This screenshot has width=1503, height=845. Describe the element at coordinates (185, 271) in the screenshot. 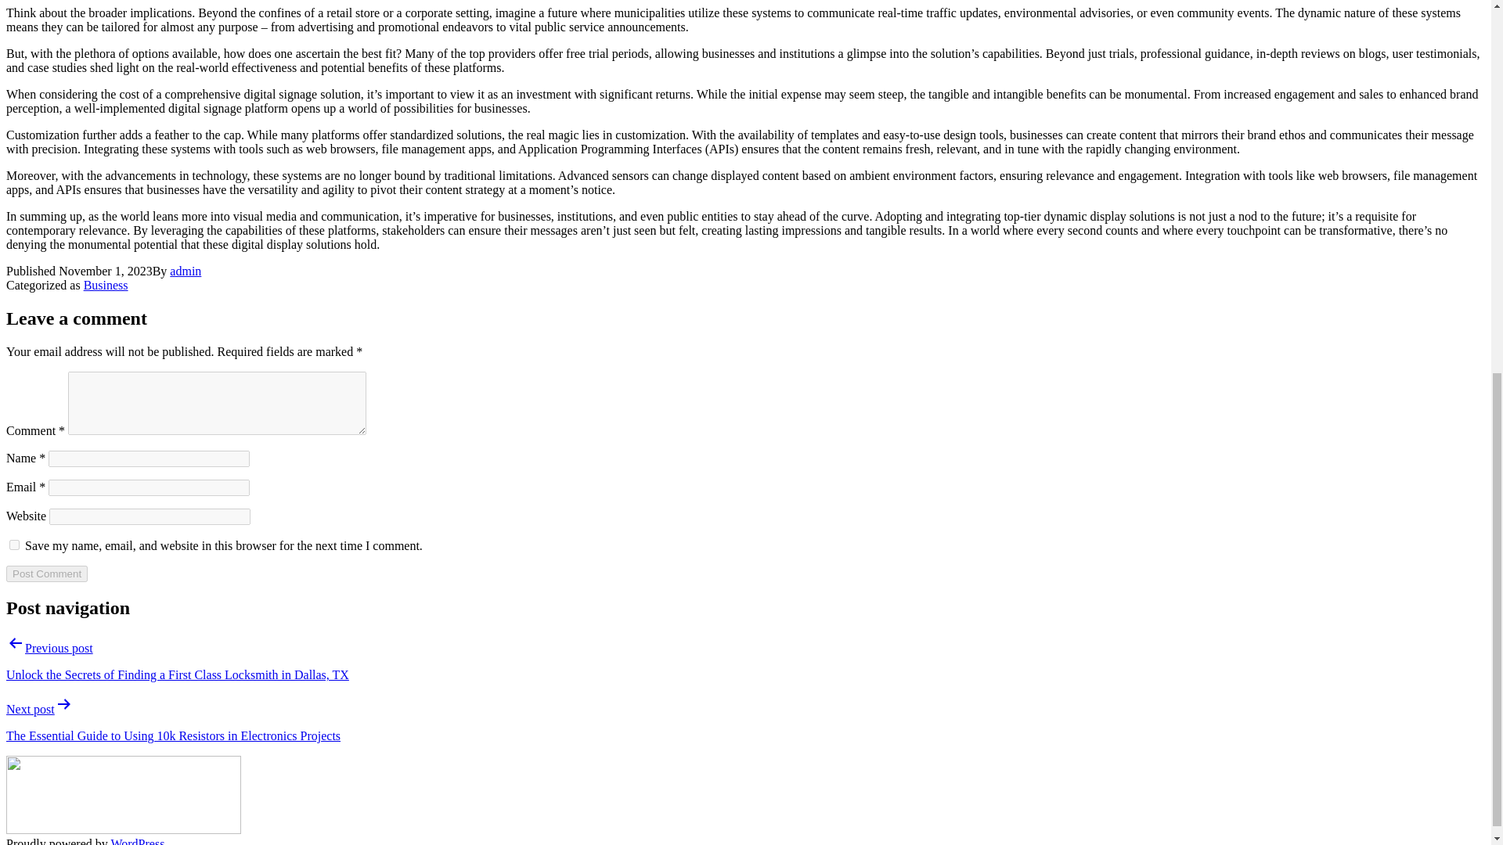

I see `admin` at that location.